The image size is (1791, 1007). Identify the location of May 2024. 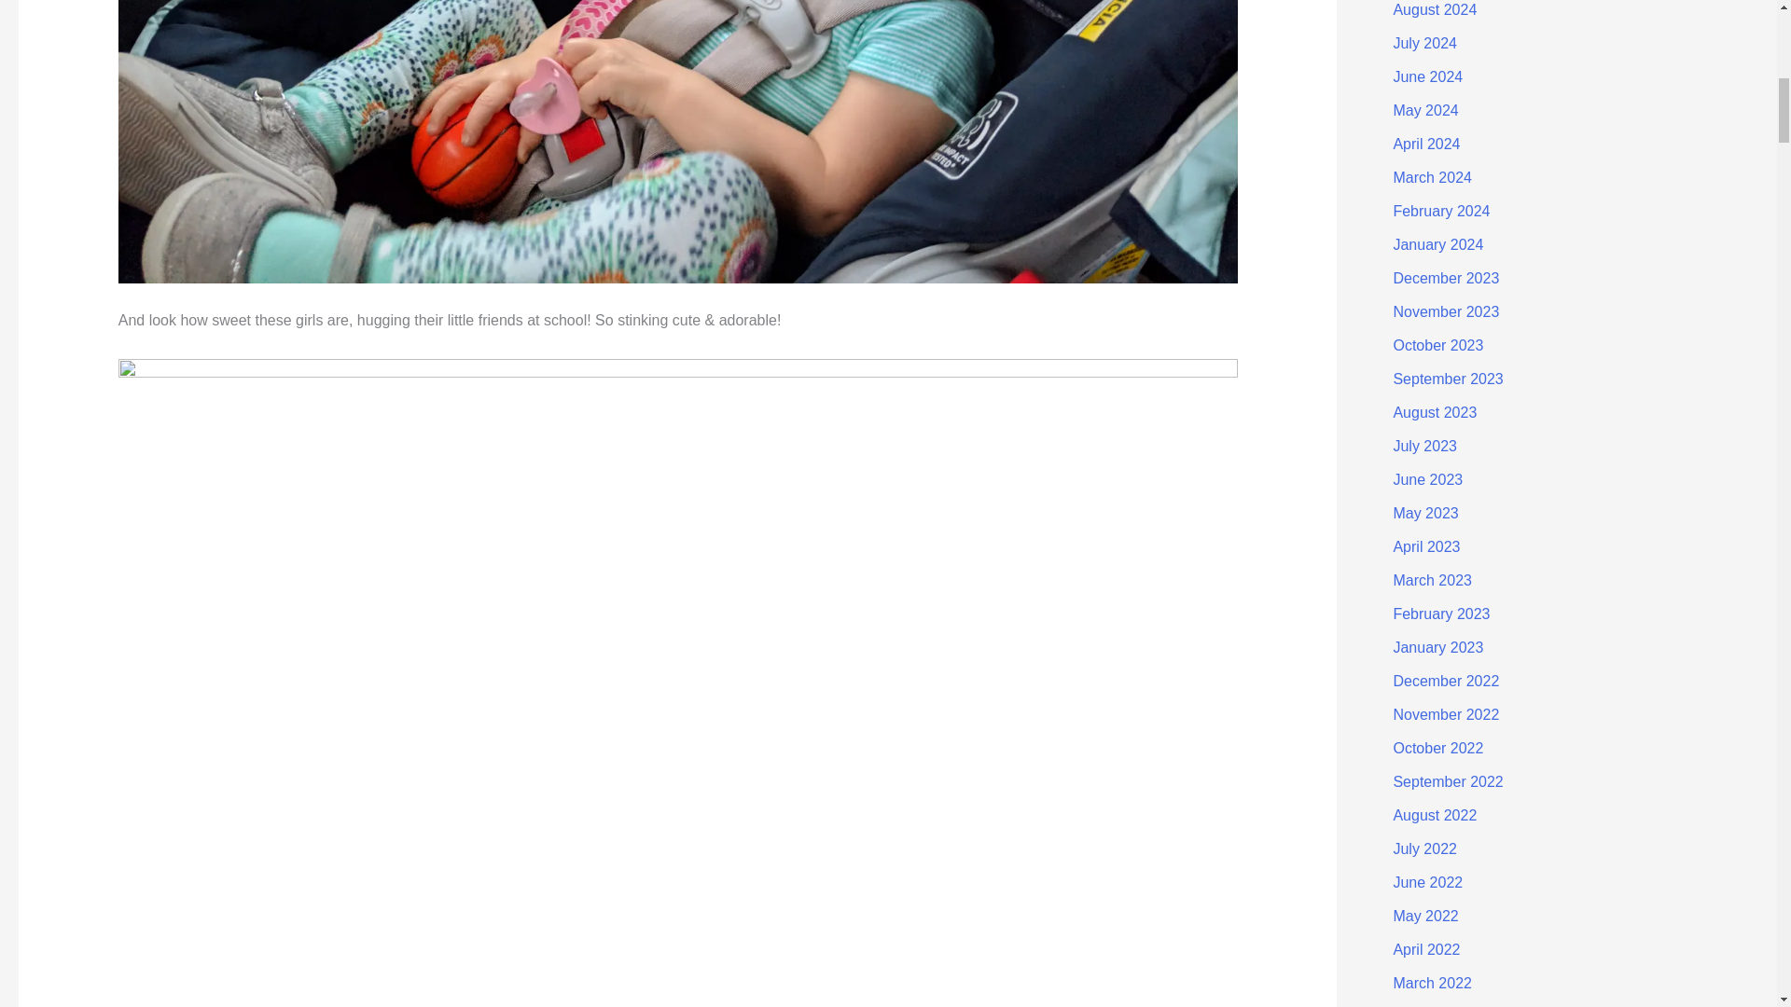
(1425, 110).